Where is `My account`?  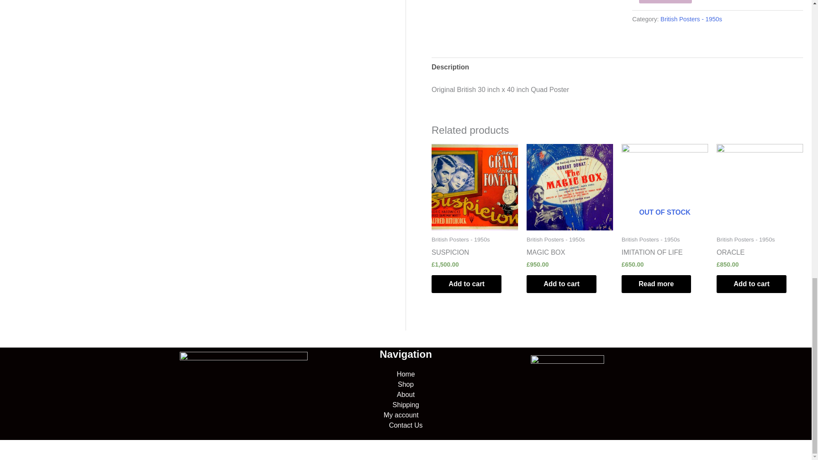 My account is located at coordinates (406, 415).